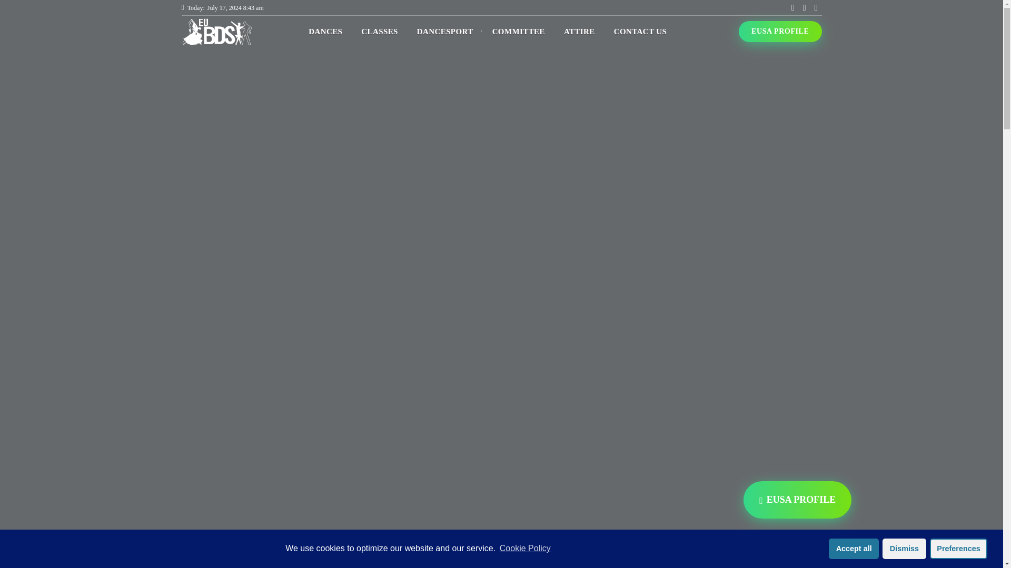 The height and width of the screenshot is (568, 1011). Describe the element at coordinates (524, 549) in the screenshot. I see `Cookie Policy` at that location.